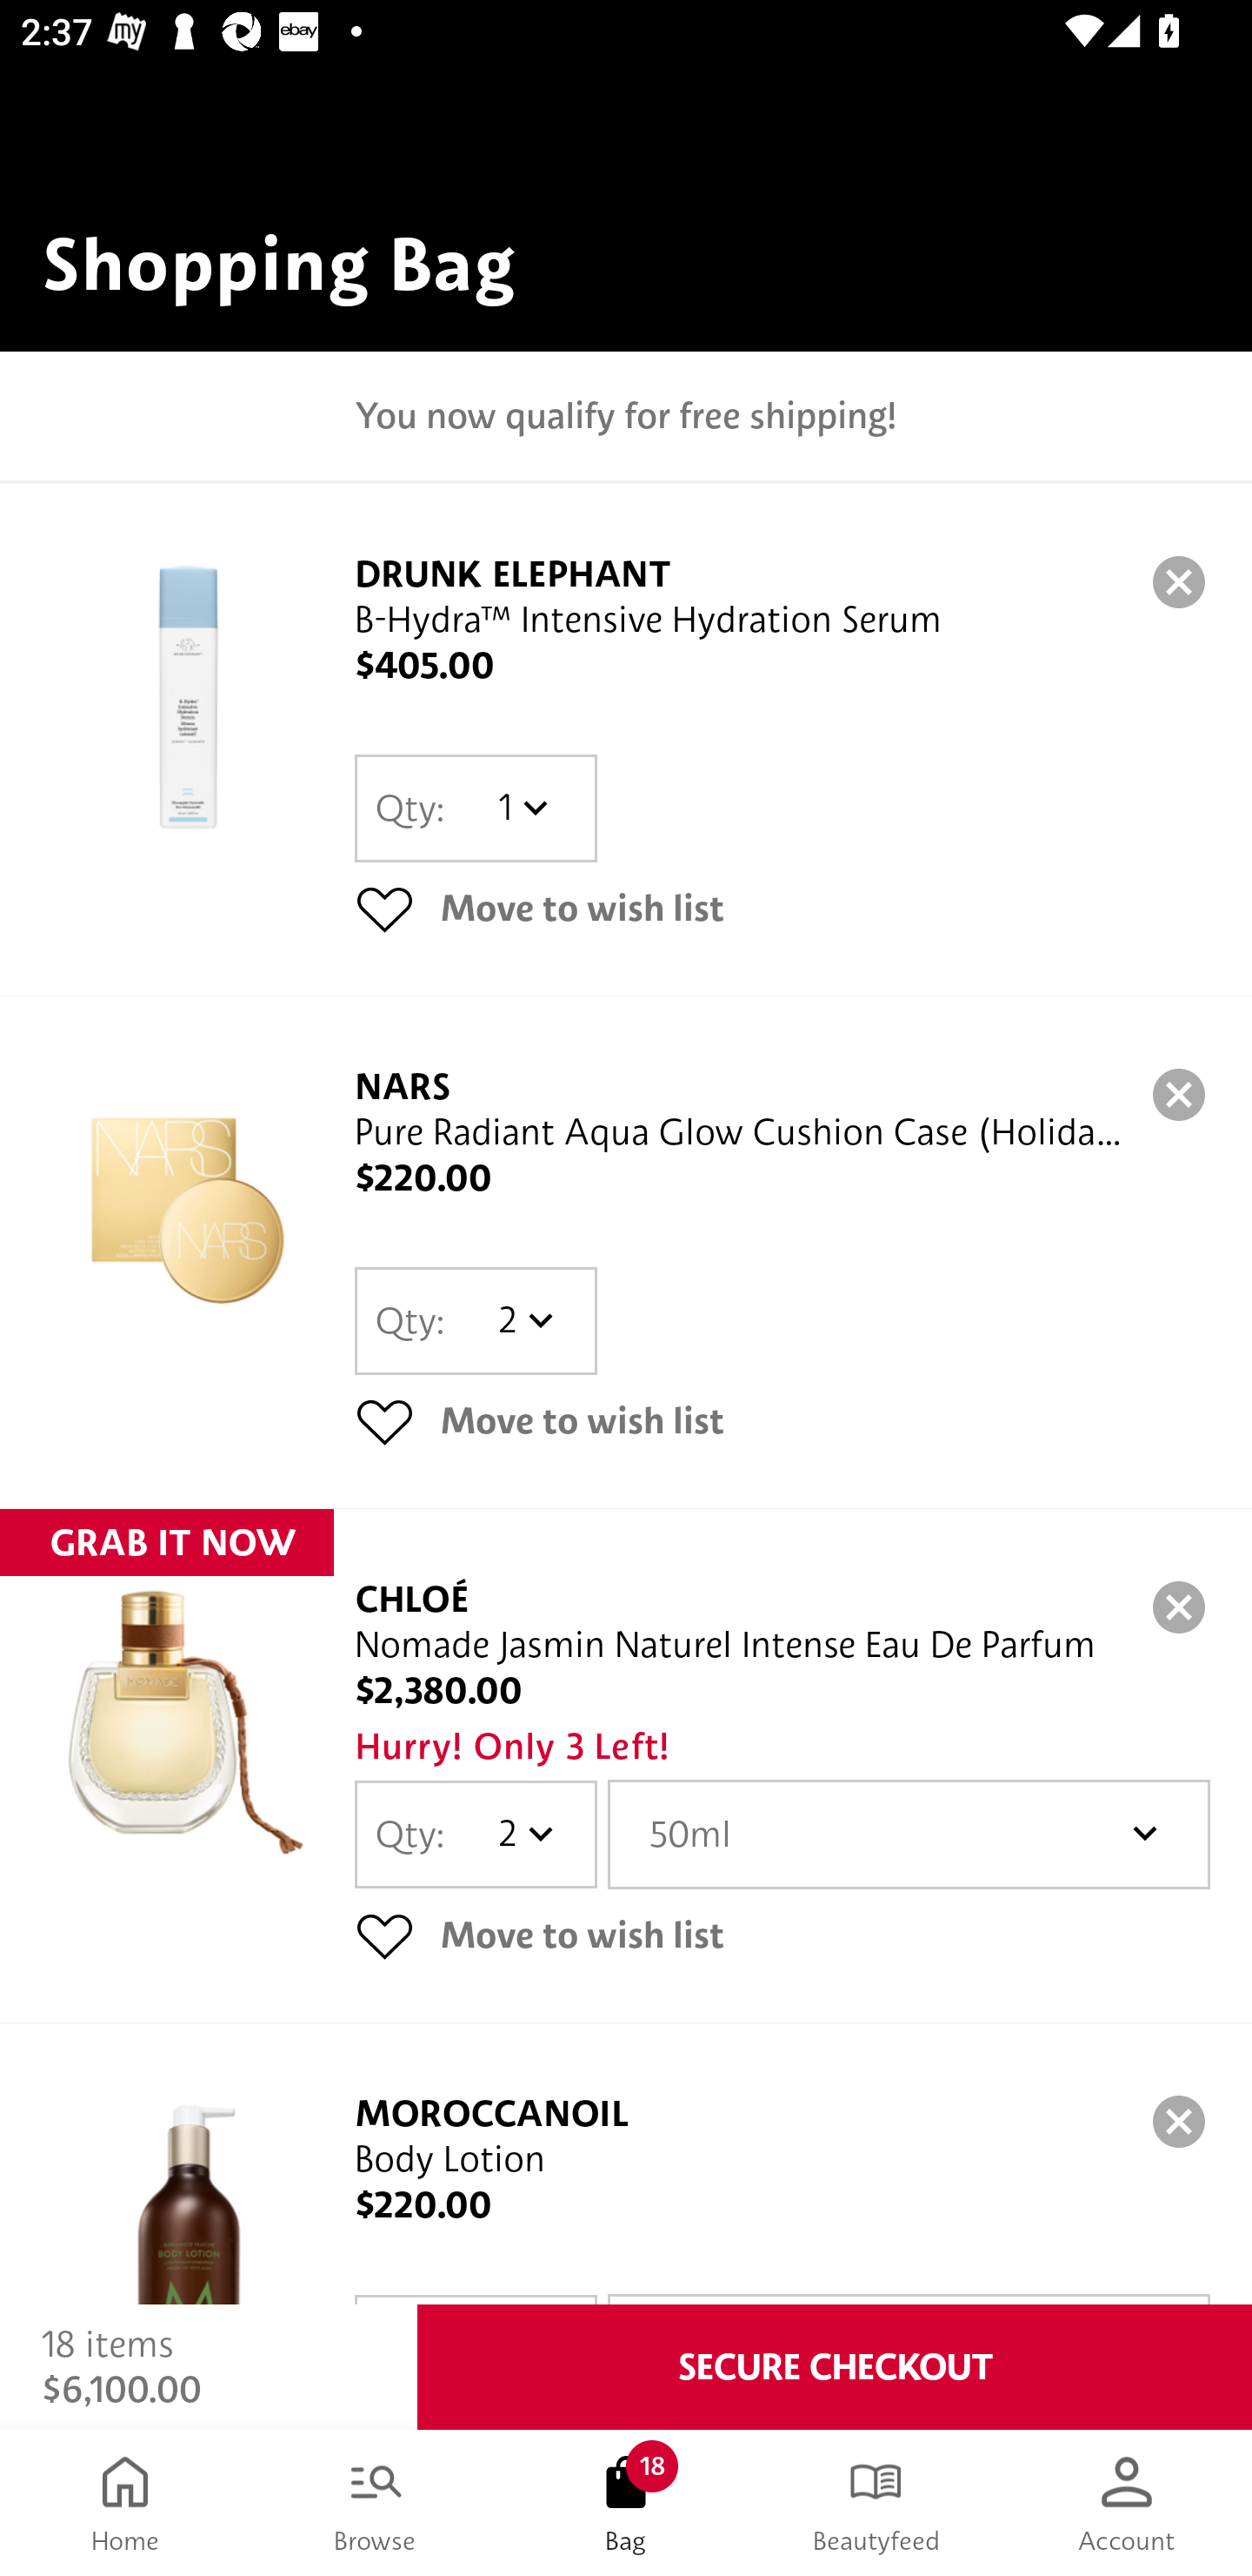 The image size is (1252, 2576). What do you see at coordinates (376, 2503) in the screenshot?
I see `Browse` at bounding box center [376, 2503].